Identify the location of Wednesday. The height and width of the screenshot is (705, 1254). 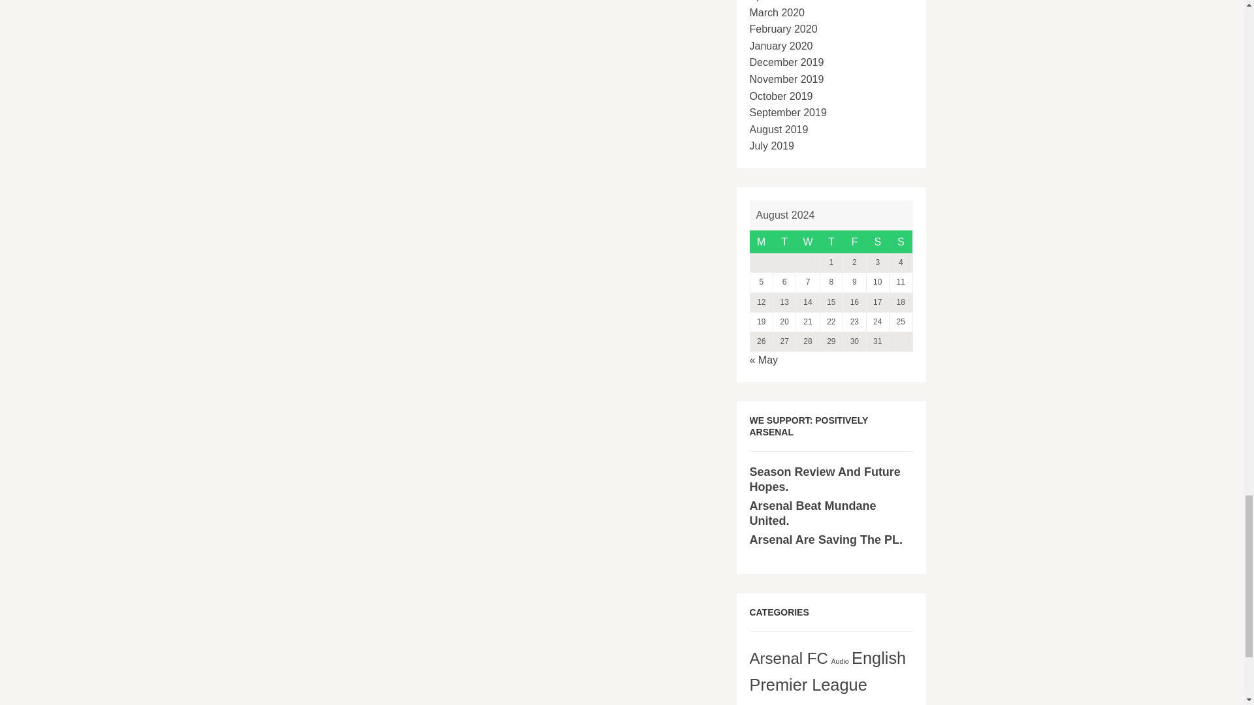
(808, 242).